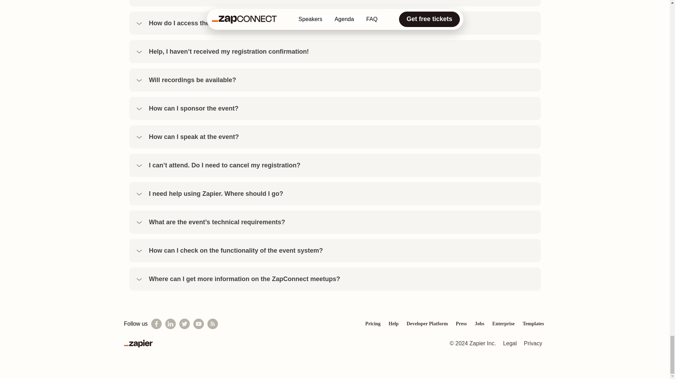 This screenshot has height=379, width=675. What do you see at coordinates (534, 324) in the screenshot?
I see `Templates` at bounding box center [534, 324].